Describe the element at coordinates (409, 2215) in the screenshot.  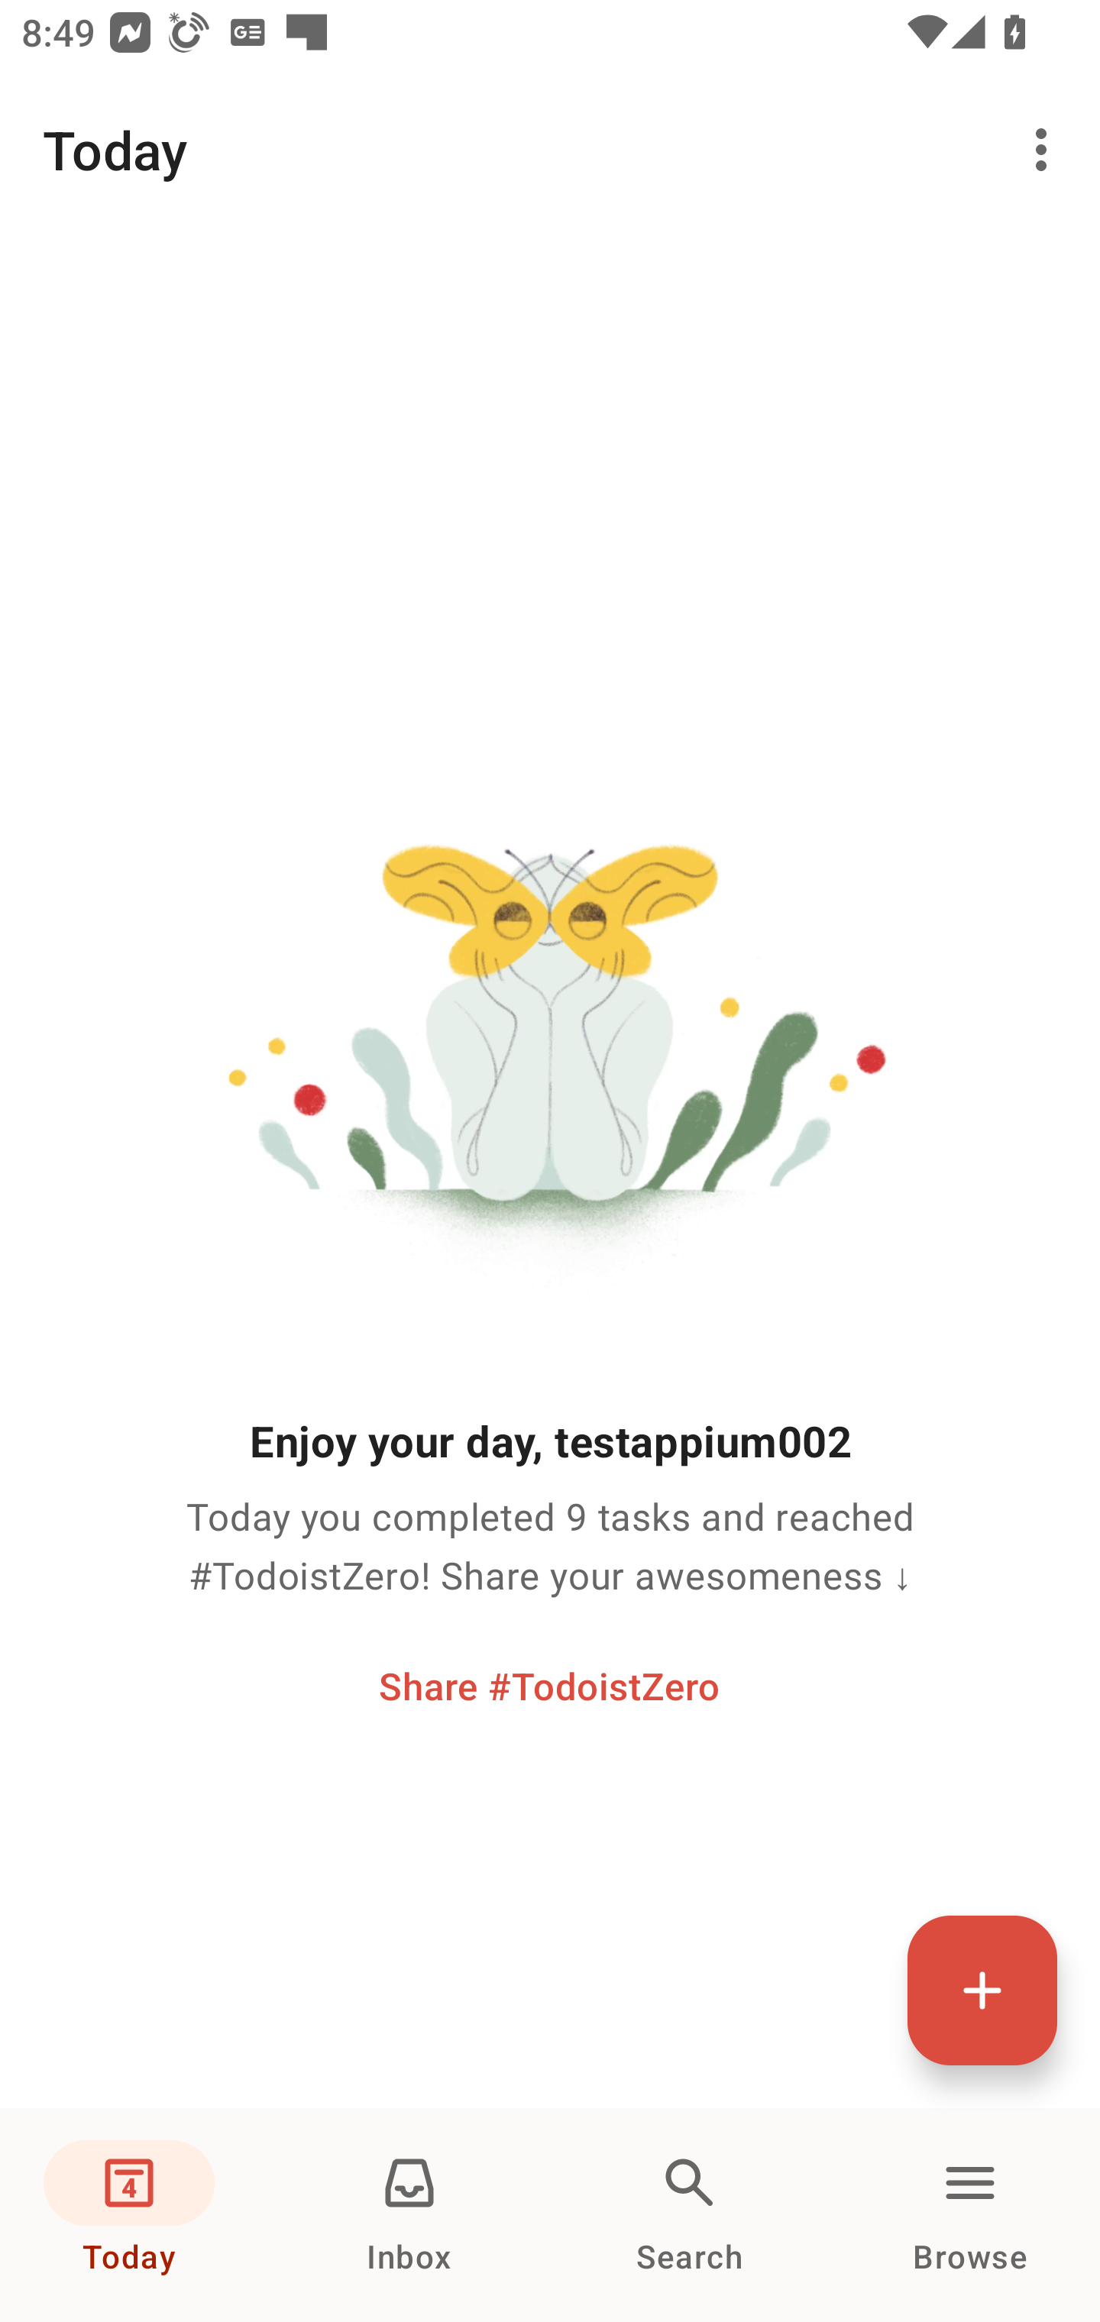
I see `Inbox` at that location.